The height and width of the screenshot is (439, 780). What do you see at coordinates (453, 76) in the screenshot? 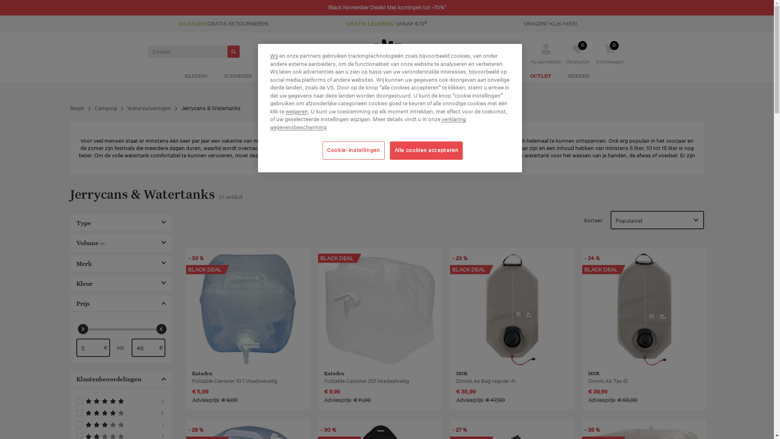
I see `ACTIVITEITEN` at bounding box center [453, 76].